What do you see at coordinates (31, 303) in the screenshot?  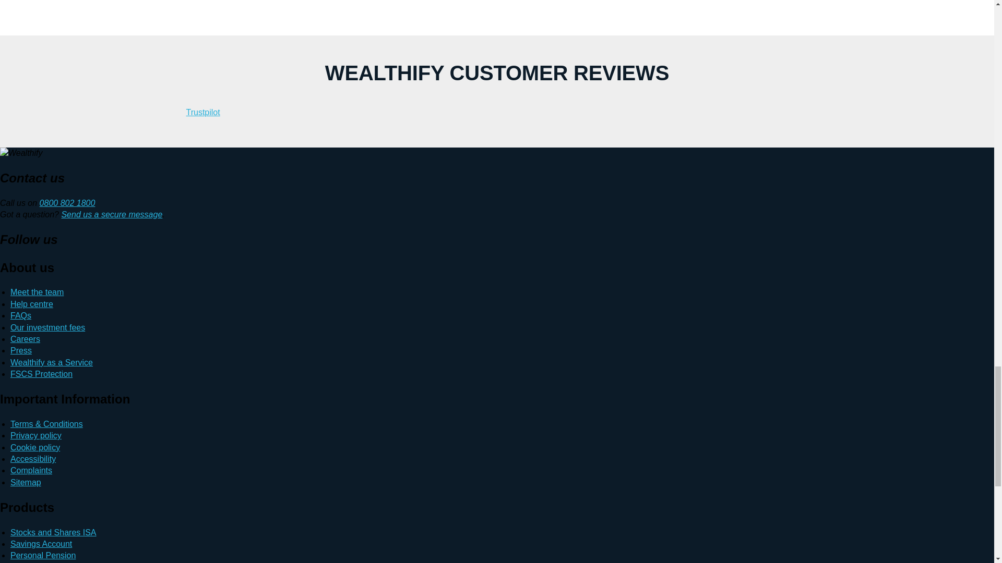 I see `Help centre` at bounding box center [31, 303].